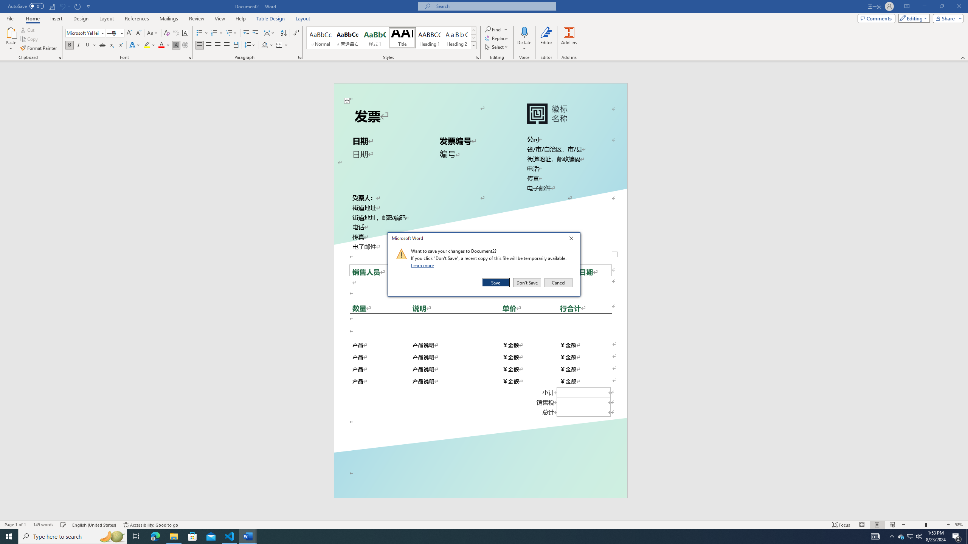  I want to click on Font Color, so click(911, 536).